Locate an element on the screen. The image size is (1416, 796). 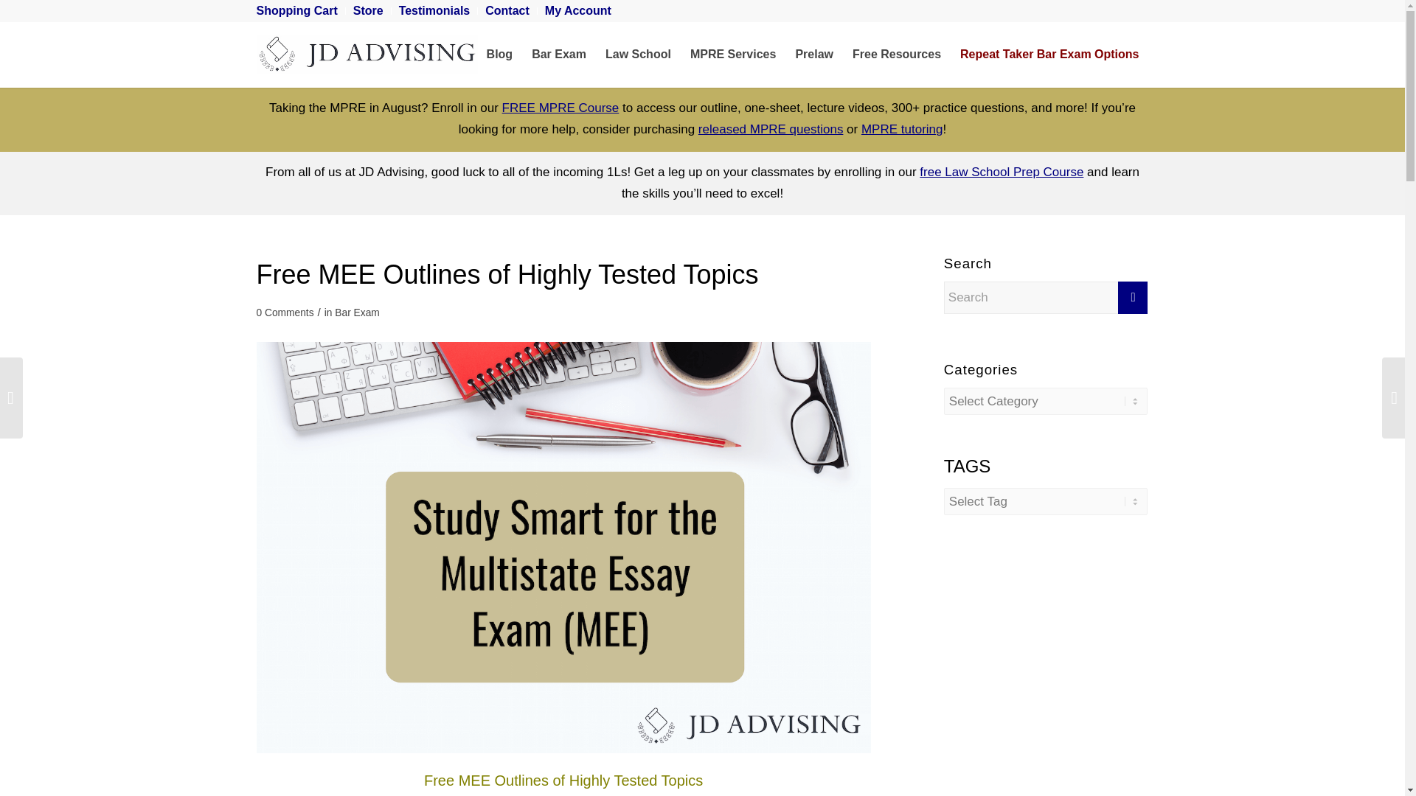
Testimonials is located at coordinates (434, 11).